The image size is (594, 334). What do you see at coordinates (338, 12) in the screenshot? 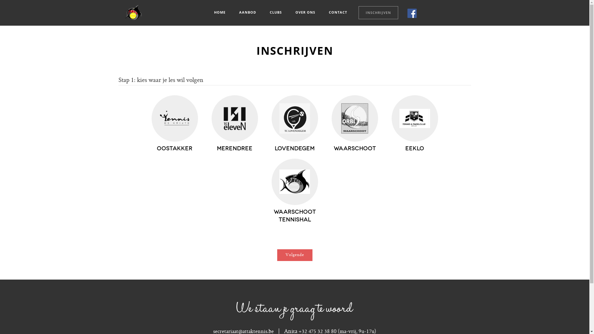
I see `CONTACT` at bounding box center [338, 12].